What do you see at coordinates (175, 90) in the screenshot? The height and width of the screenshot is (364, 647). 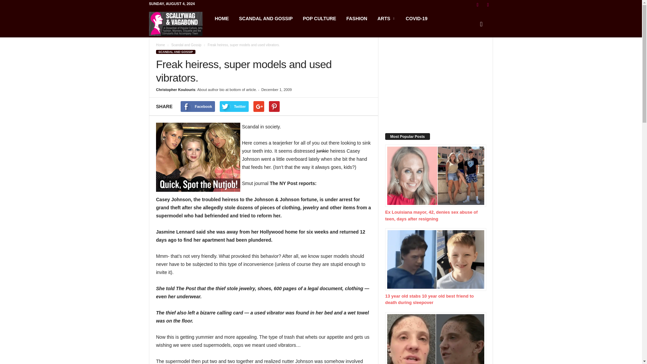 I see `Christopher Koulouris` at bounding box center [175, 90].